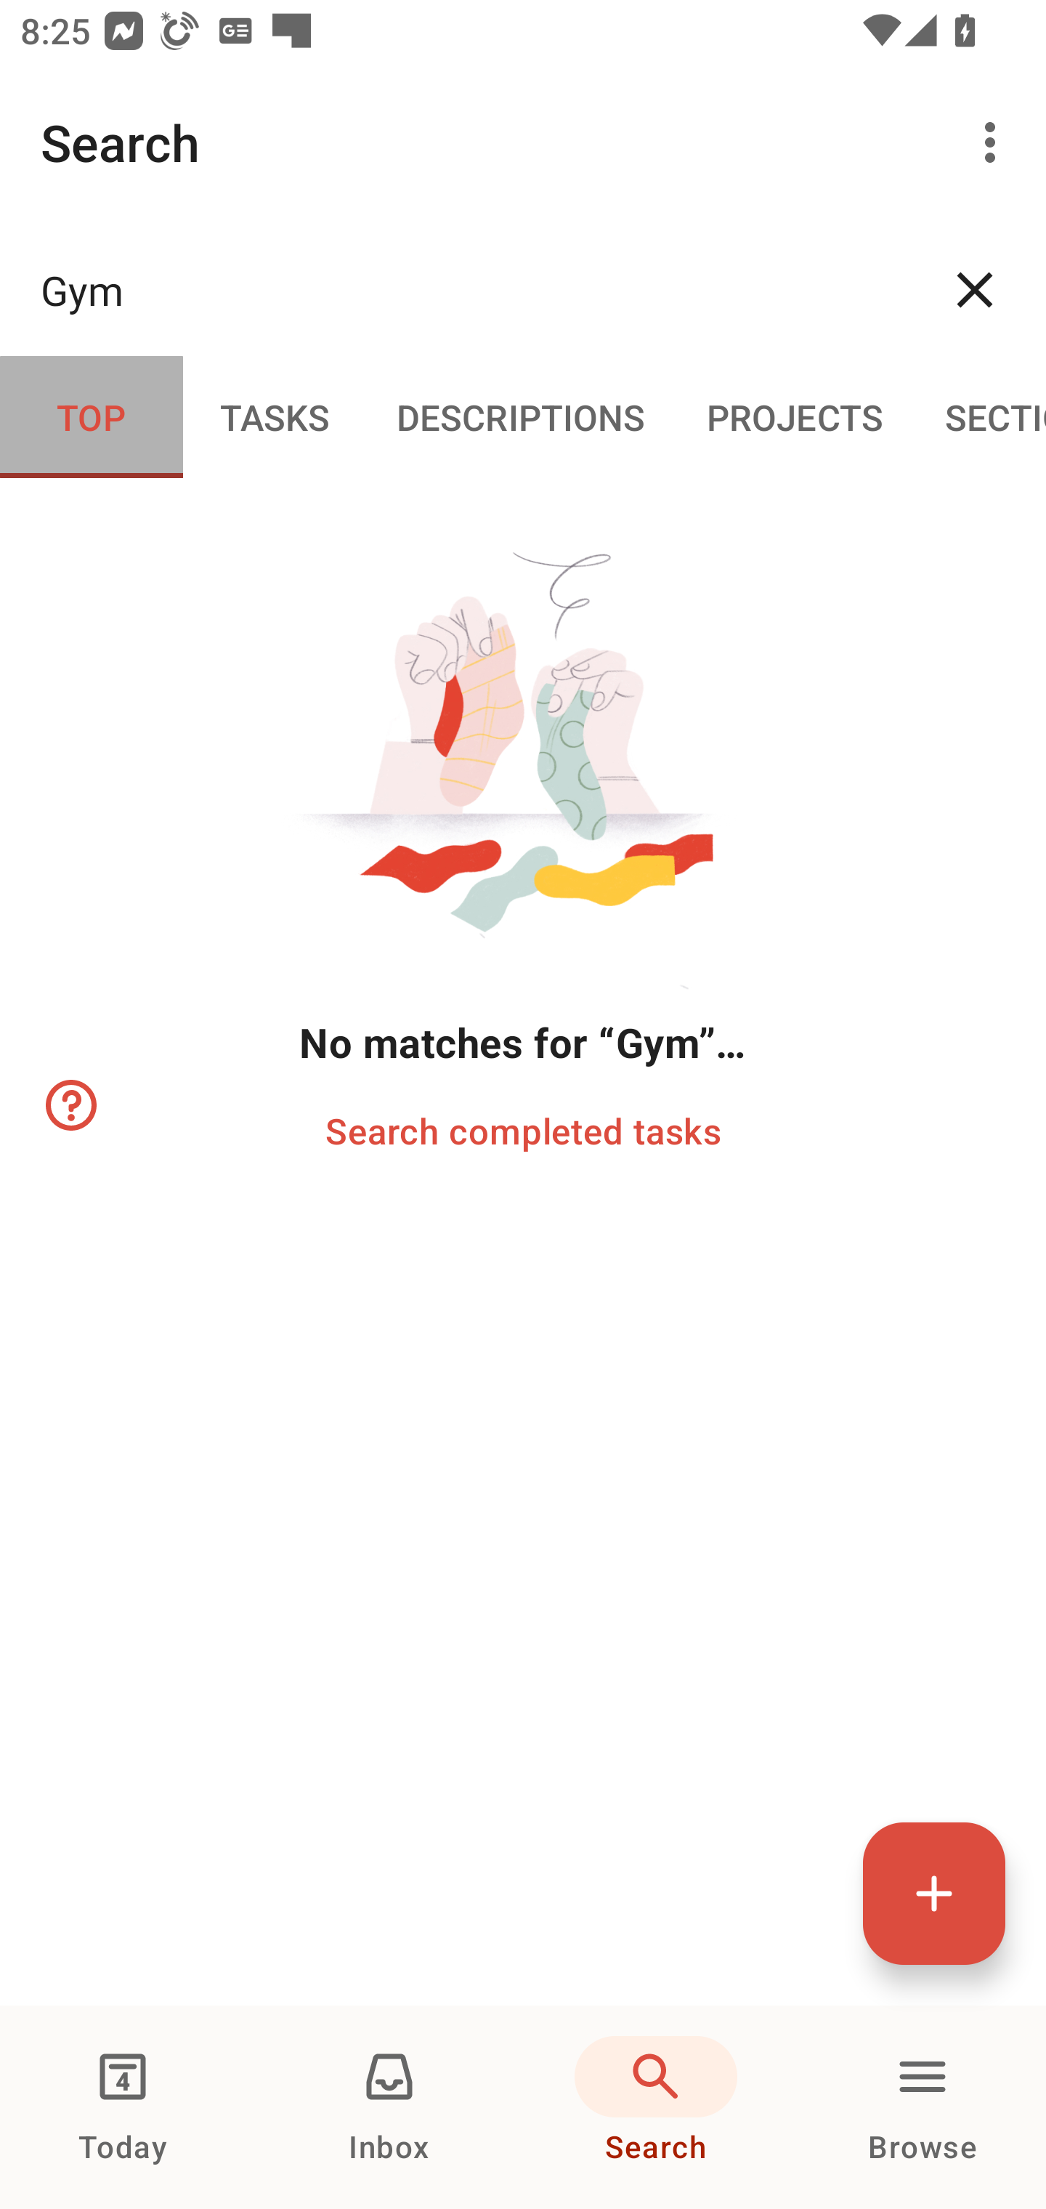 Image resolution: width=1046 pixels, height=2209 pixels. I want to click on Descriptions DESCRIPTIONS, so click(521, 416).